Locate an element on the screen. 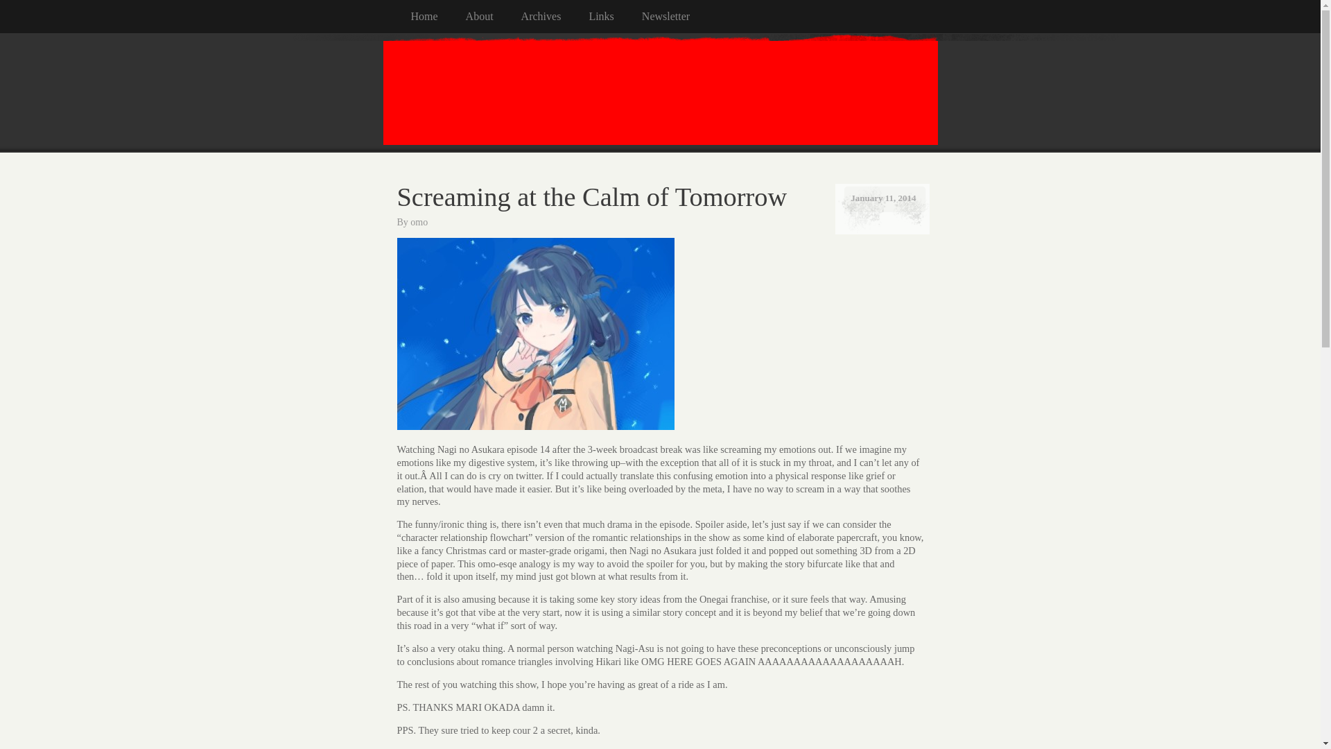  omo is located at coordinates (419, 222).